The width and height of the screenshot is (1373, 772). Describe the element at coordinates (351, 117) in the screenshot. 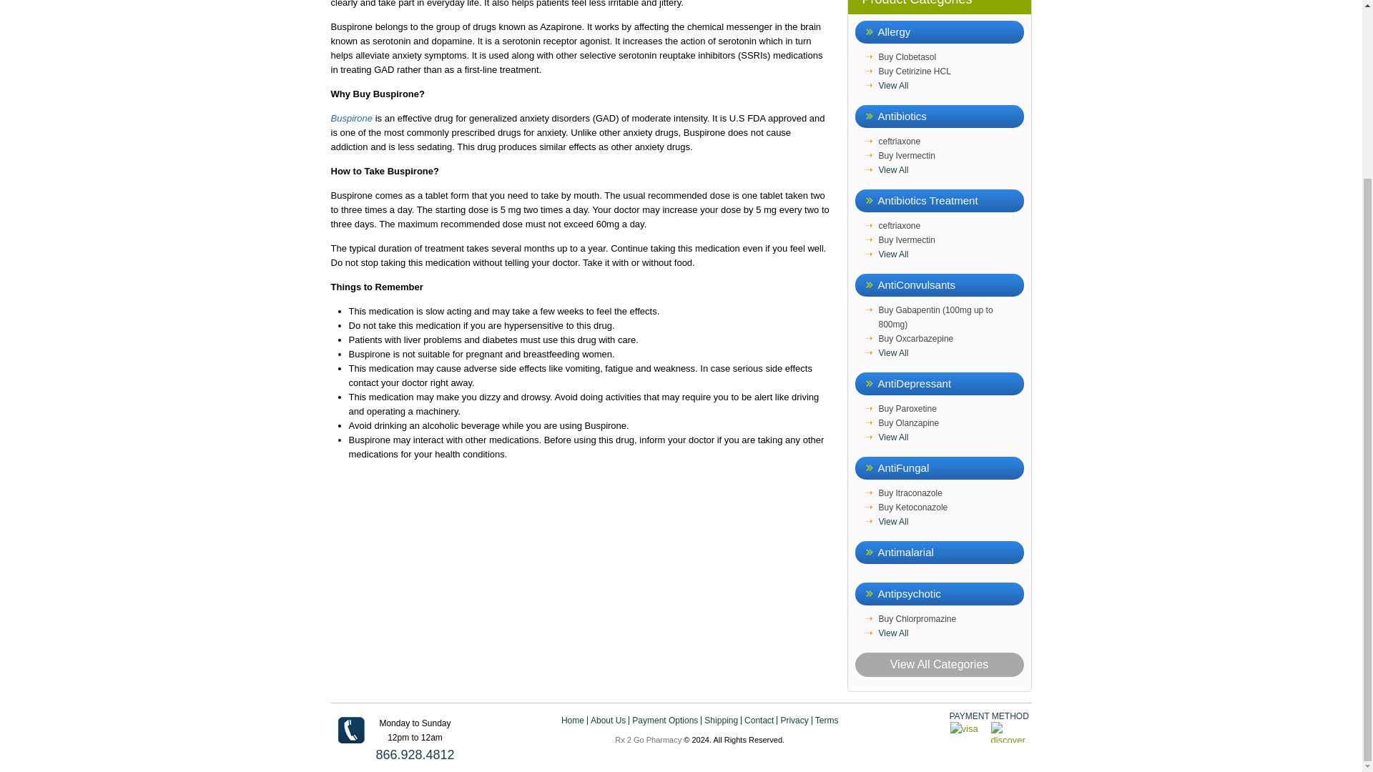

I see `Buspirone` at that location.